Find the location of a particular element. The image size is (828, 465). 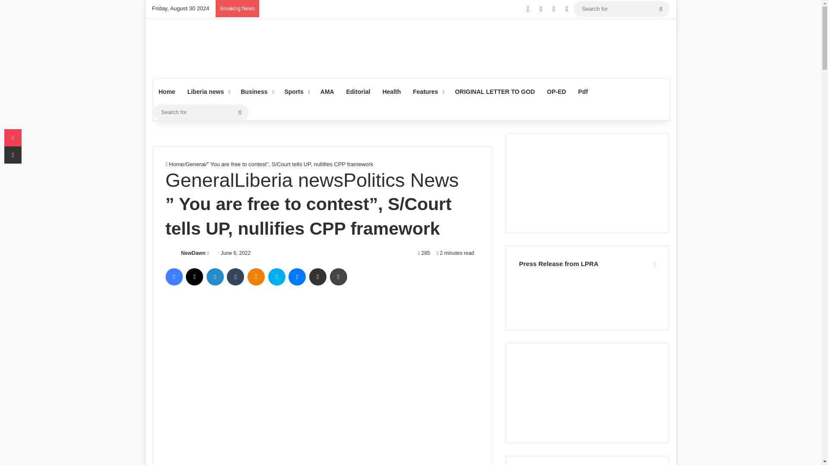

Tumblr is located at coordinates (235, 277).